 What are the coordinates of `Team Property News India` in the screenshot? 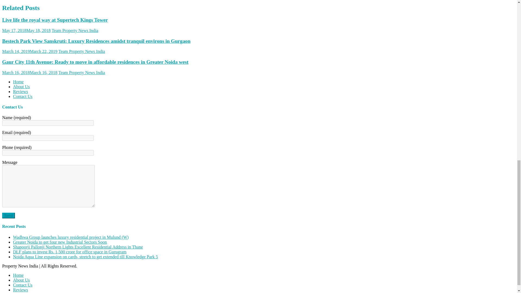 It's located at (82, 51).